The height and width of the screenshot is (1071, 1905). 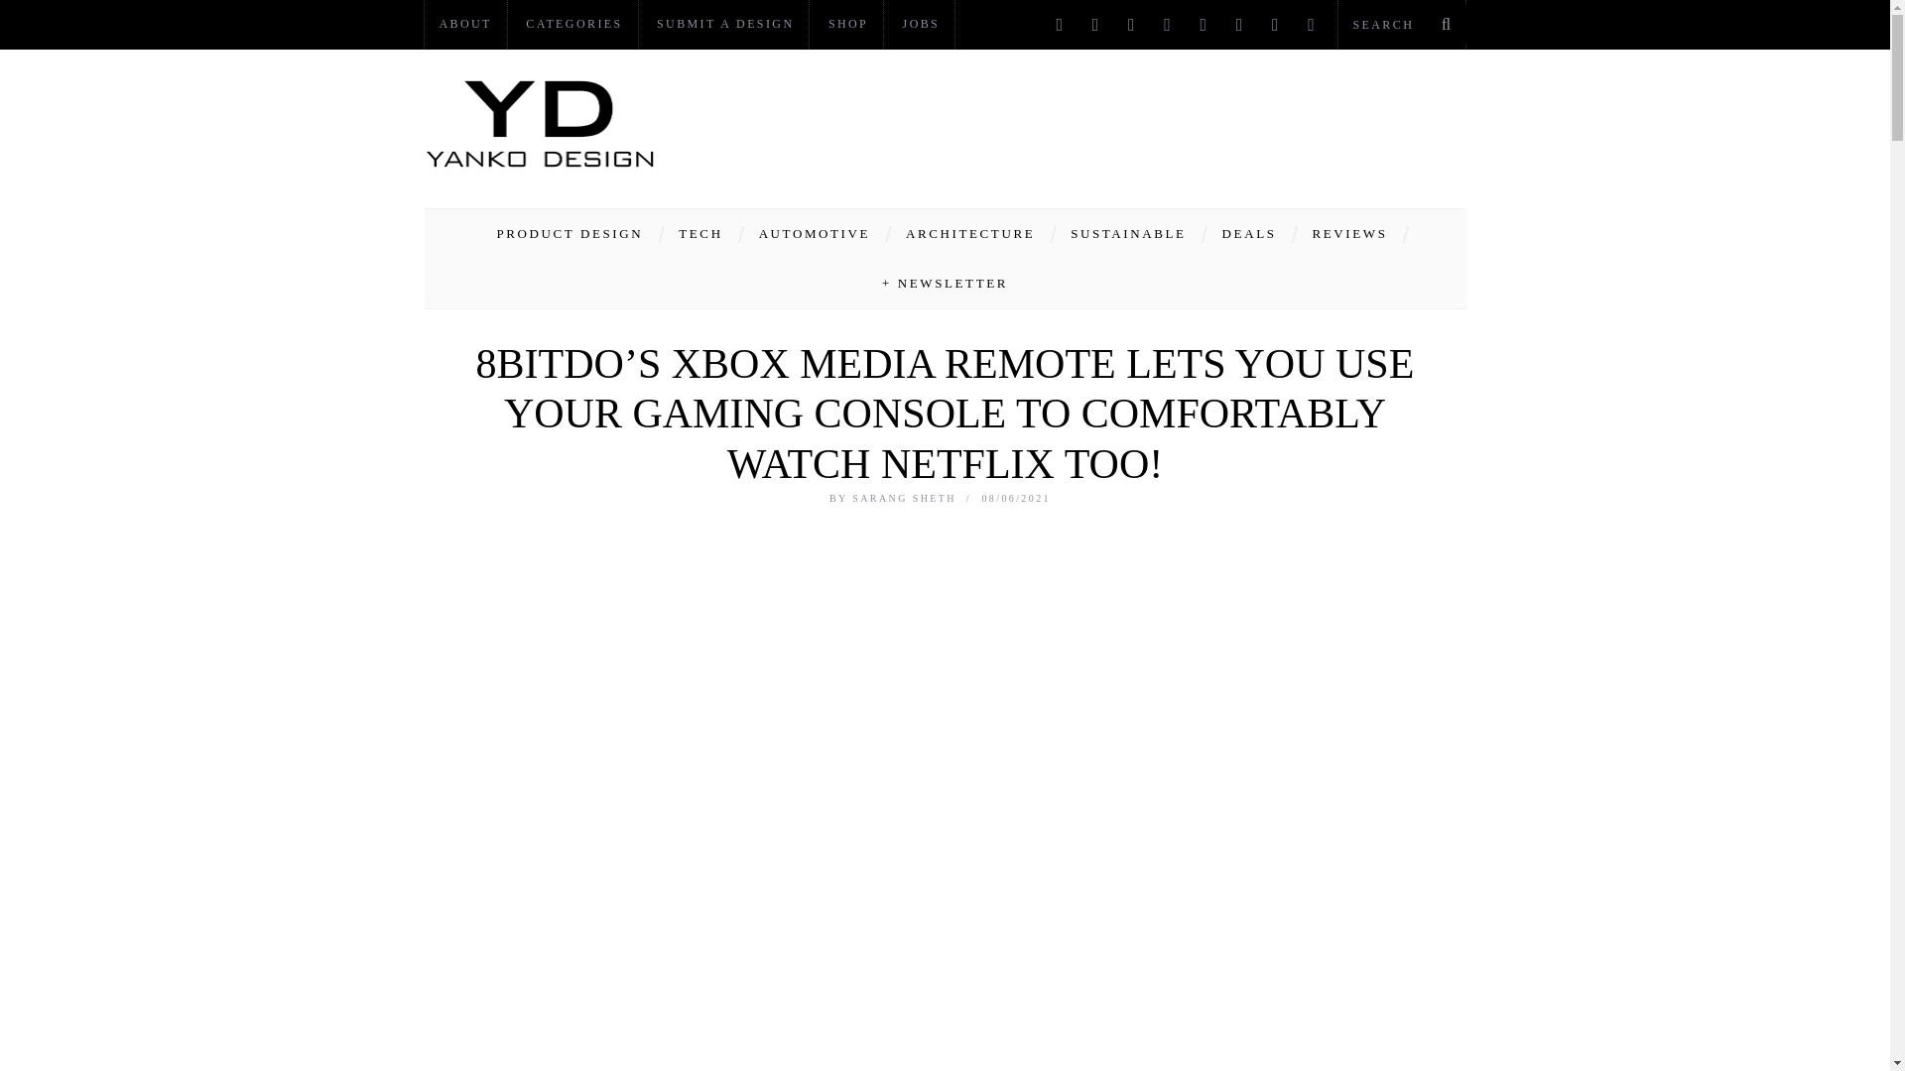 What do you see at coordinates (847, 24) in the screenshot?
I see `SHOP` at bounding box center [847, 24].